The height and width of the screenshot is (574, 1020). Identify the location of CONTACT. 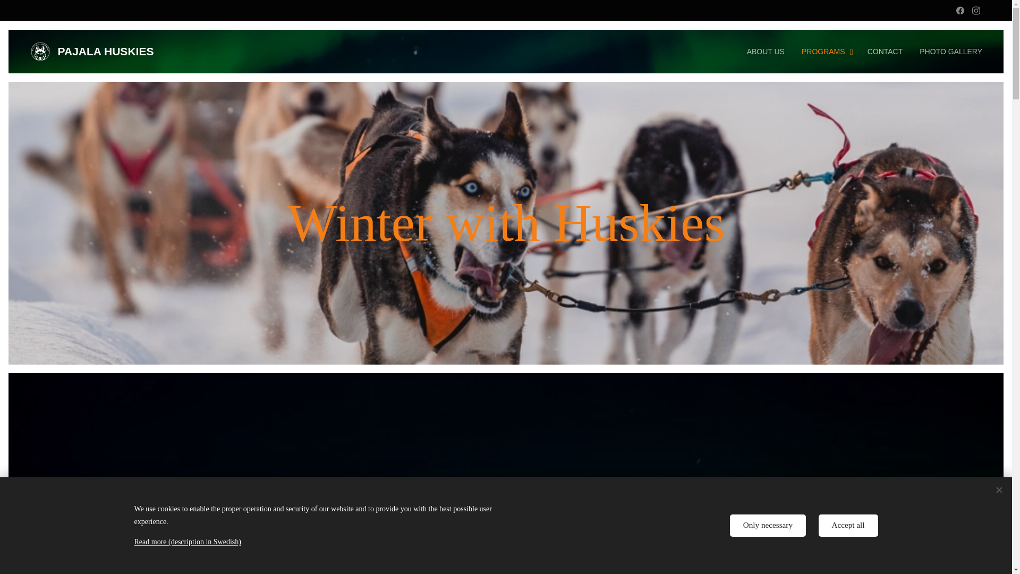
(885, 52).